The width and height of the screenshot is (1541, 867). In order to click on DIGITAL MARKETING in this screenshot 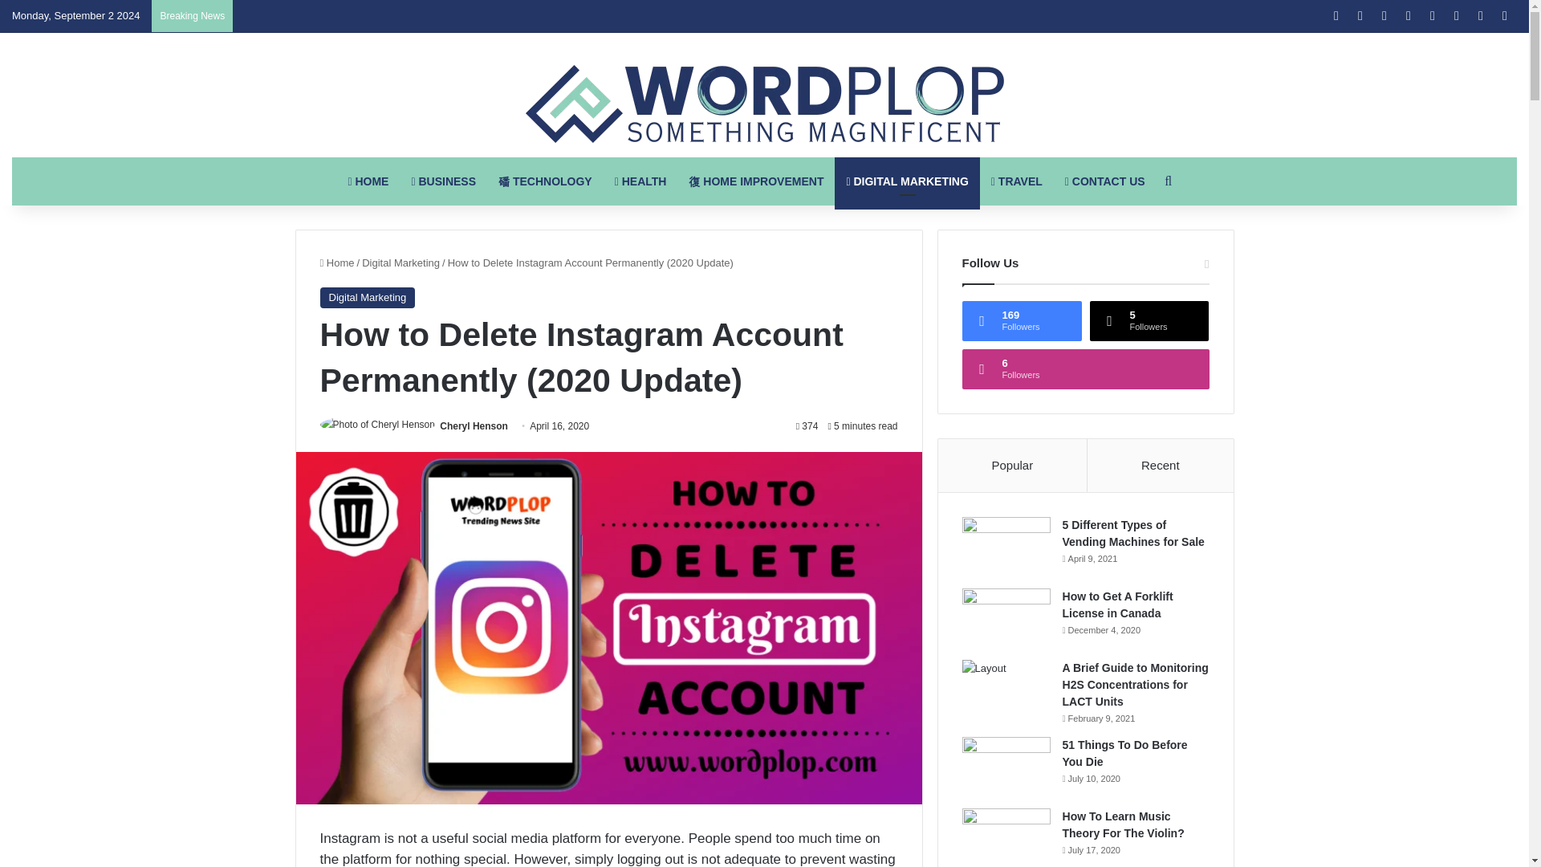, I will do `click(907, 181)`.